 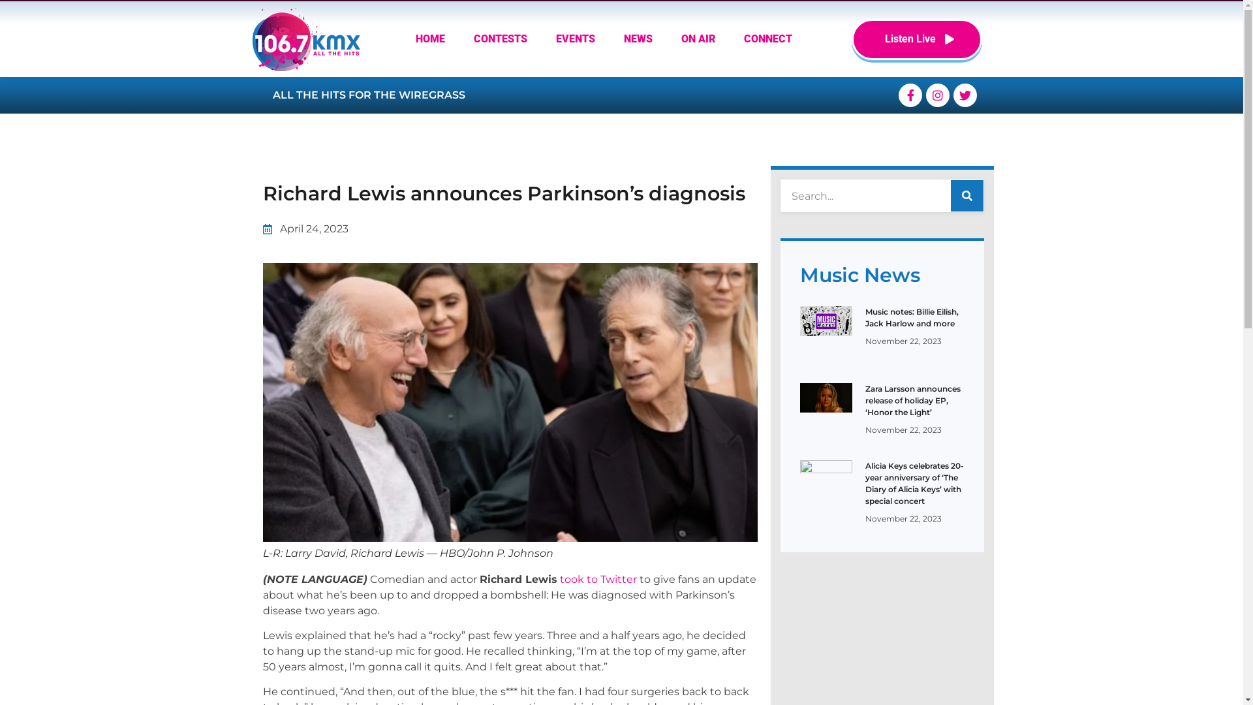 I want to click on Listen Live, so click(x=917, y=39).